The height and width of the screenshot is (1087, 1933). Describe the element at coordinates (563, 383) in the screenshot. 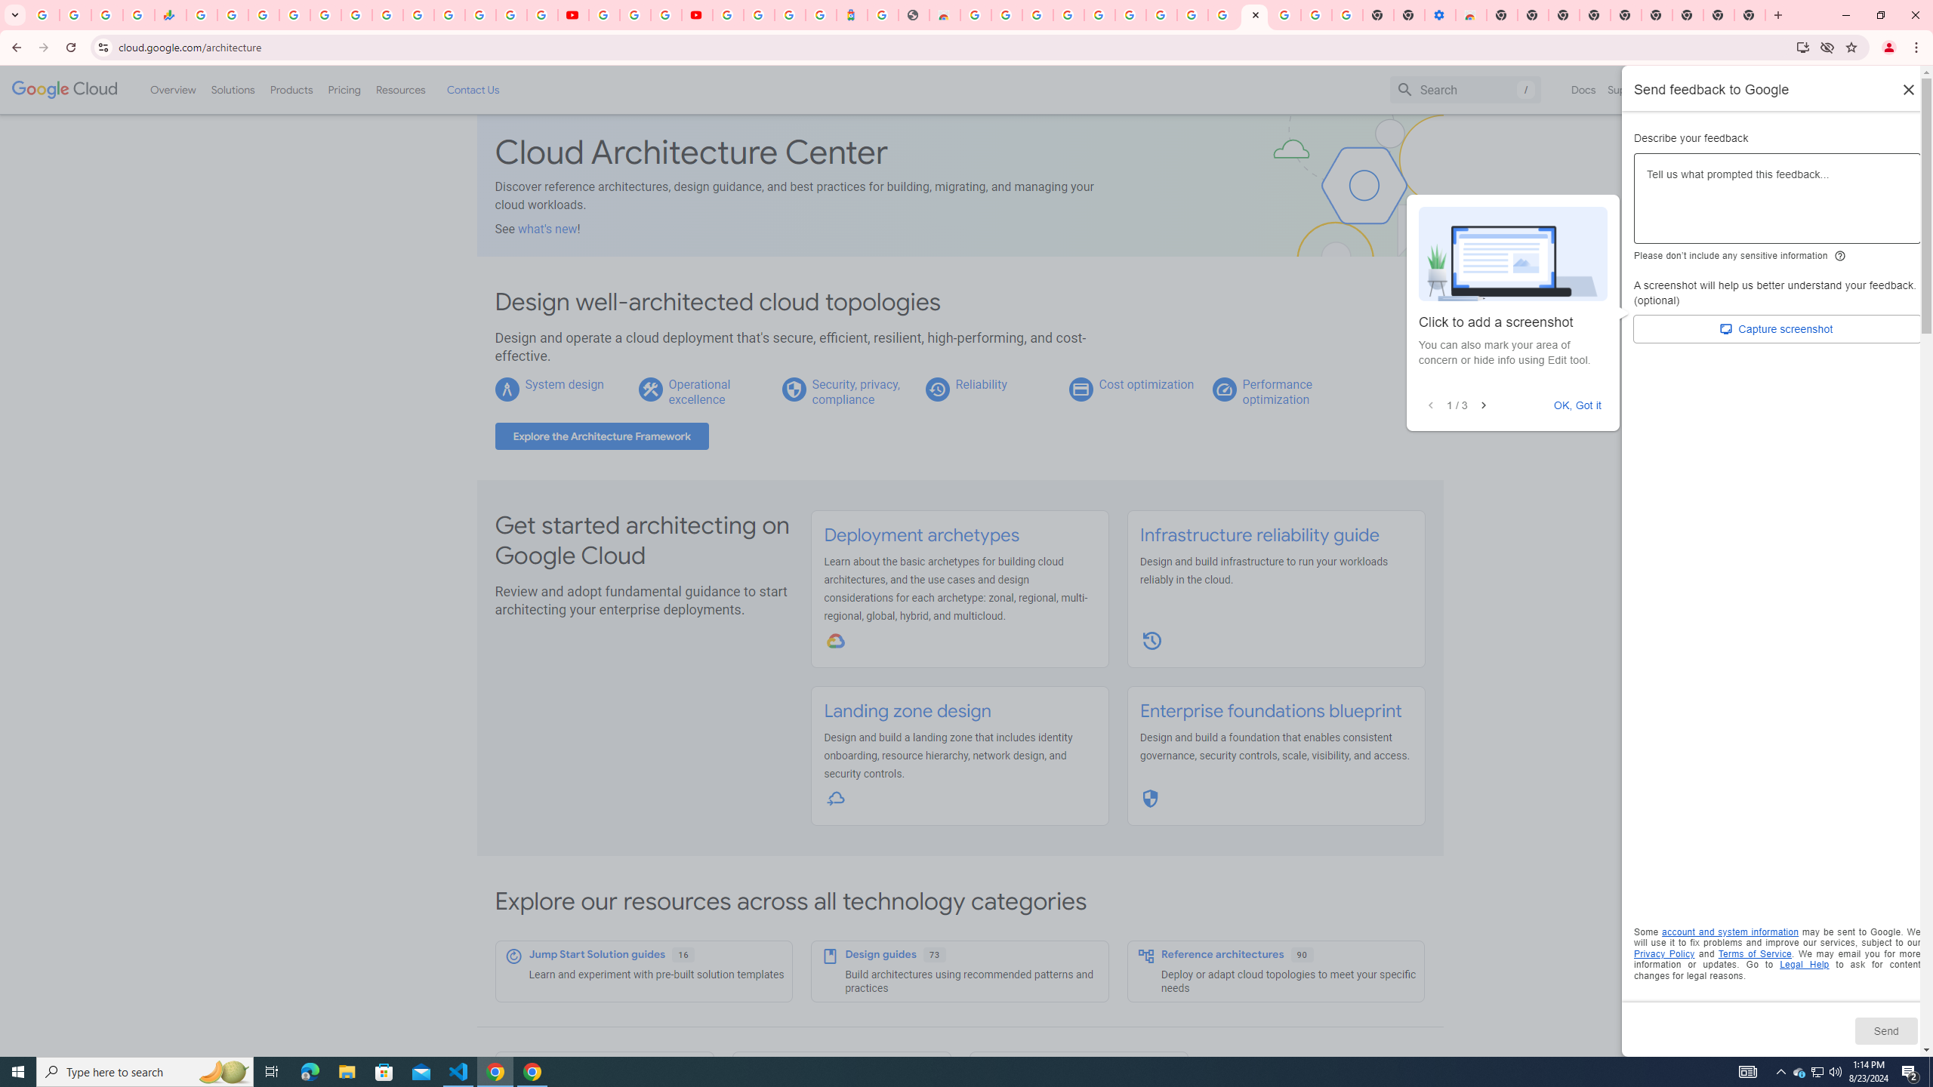

I see `System design` at that location.